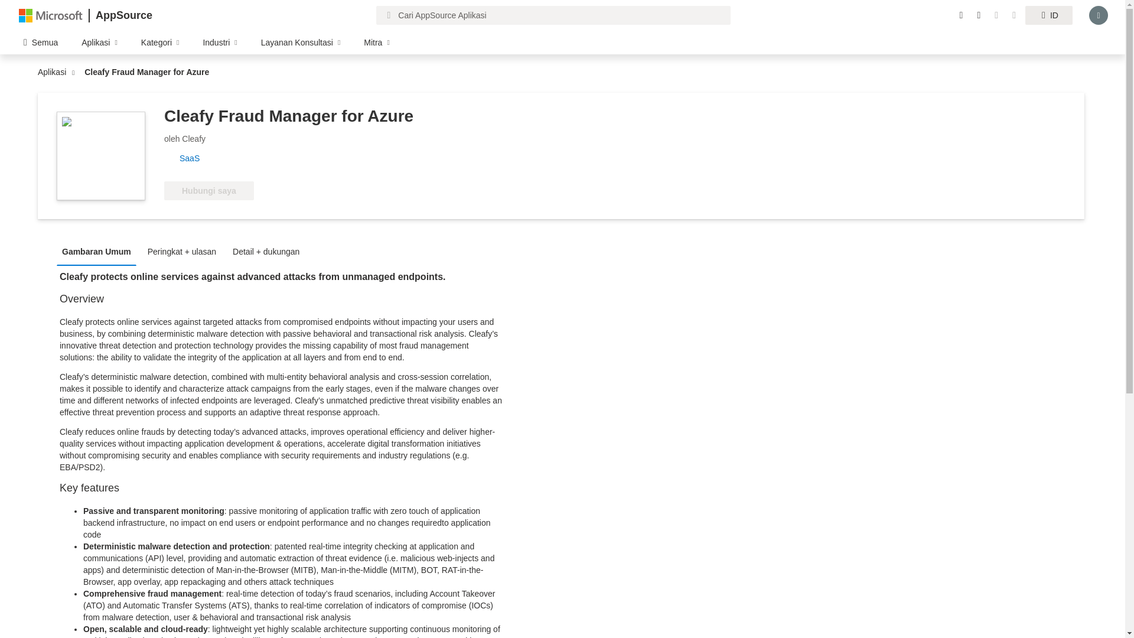 Image resolution: width=1134 pixels, height=638 pixels. What do you see at coordinates (194, 158) in the screenshot?
I see `SaaS` at bounding box center [194, 158].